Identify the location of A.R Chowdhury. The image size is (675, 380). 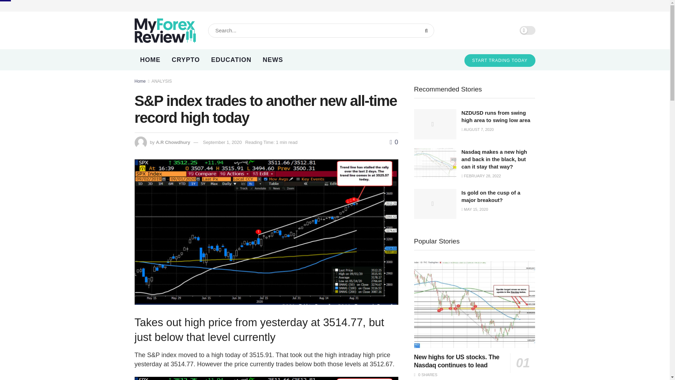
(173, 142).